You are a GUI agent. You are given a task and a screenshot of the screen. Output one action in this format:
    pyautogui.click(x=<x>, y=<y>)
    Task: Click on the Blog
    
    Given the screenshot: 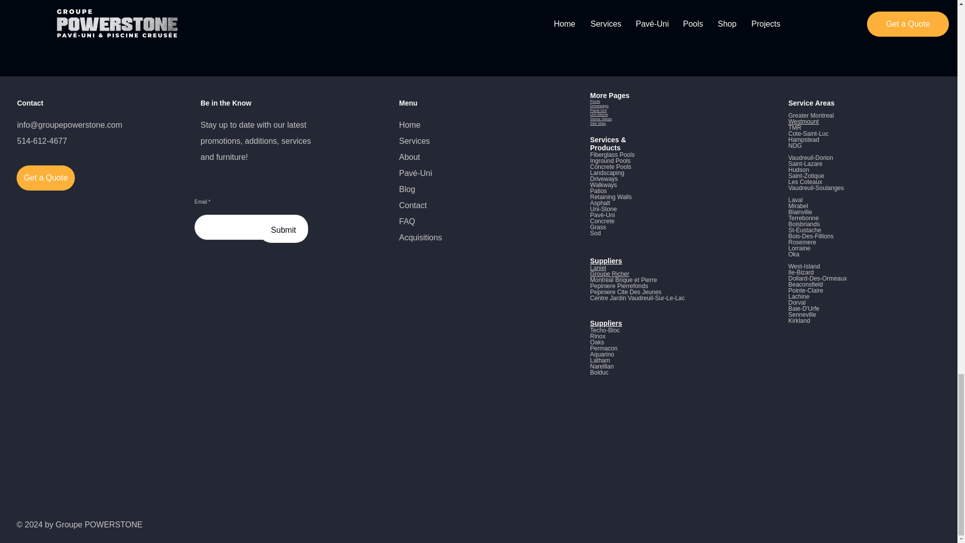 What is the action you would take?
    pyautogui.click(x=407, y=189)
    